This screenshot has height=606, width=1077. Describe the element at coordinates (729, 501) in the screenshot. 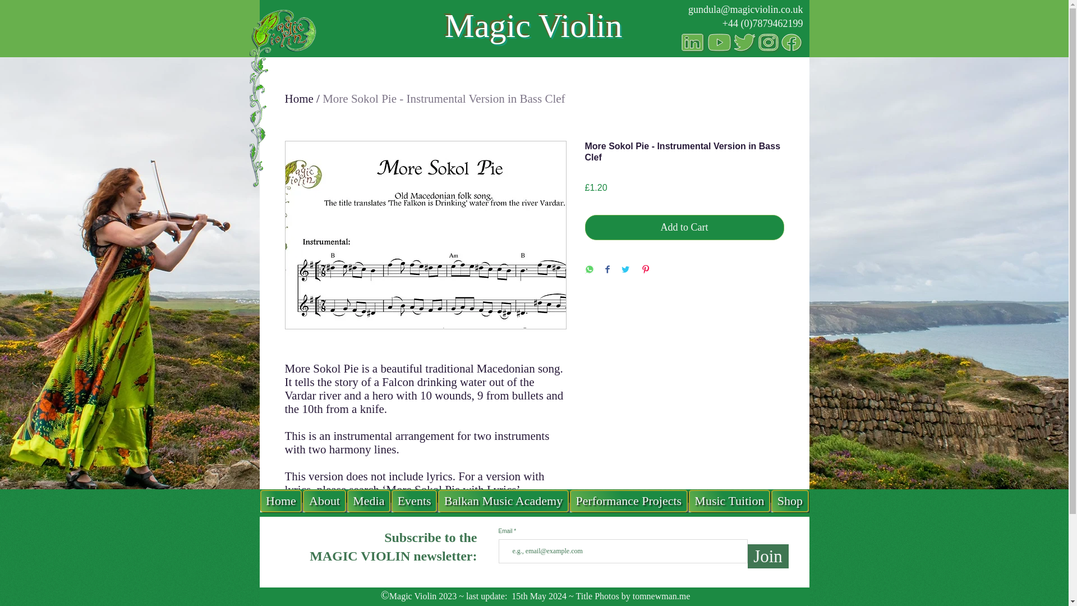

I see `Music Tuition` at that location.